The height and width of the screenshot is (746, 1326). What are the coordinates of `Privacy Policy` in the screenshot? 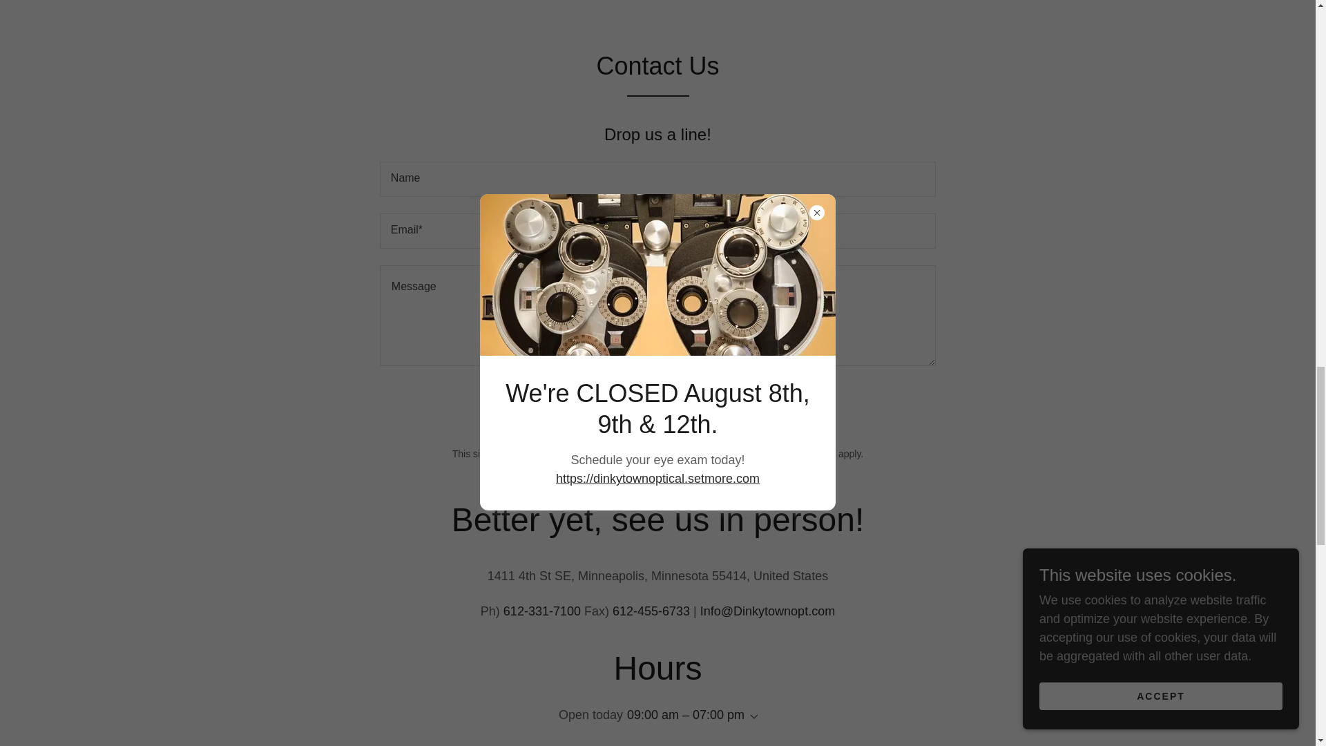 It's located at (713, 454).